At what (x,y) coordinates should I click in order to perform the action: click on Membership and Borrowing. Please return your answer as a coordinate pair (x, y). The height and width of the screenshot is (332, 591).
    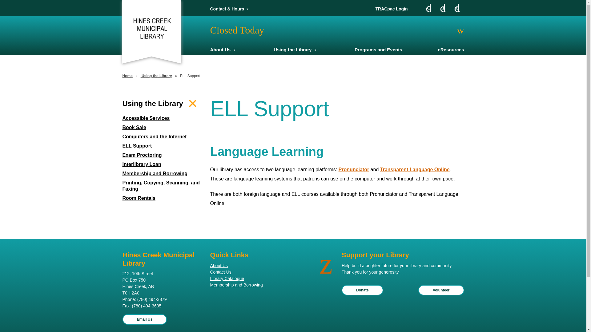
    Looking at the image, I should click on (249, 285).